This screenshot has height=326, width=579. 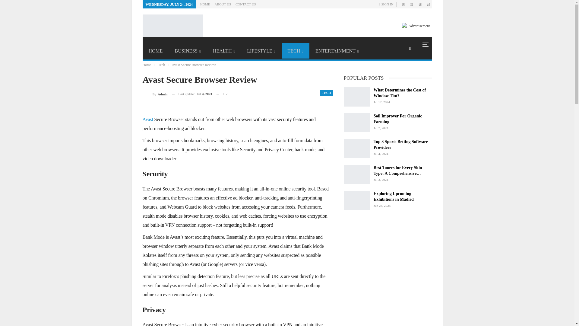 What do you see at coordinates (296, 51) in the screenshot?
I see `TECH` at bounding box center [296, 51].